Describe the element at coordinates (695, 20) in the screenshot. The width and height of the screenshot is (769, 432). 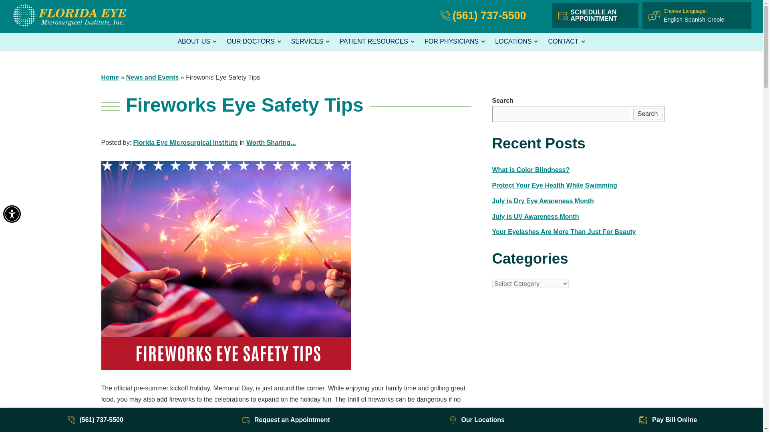
I see `Spanish` at that location.